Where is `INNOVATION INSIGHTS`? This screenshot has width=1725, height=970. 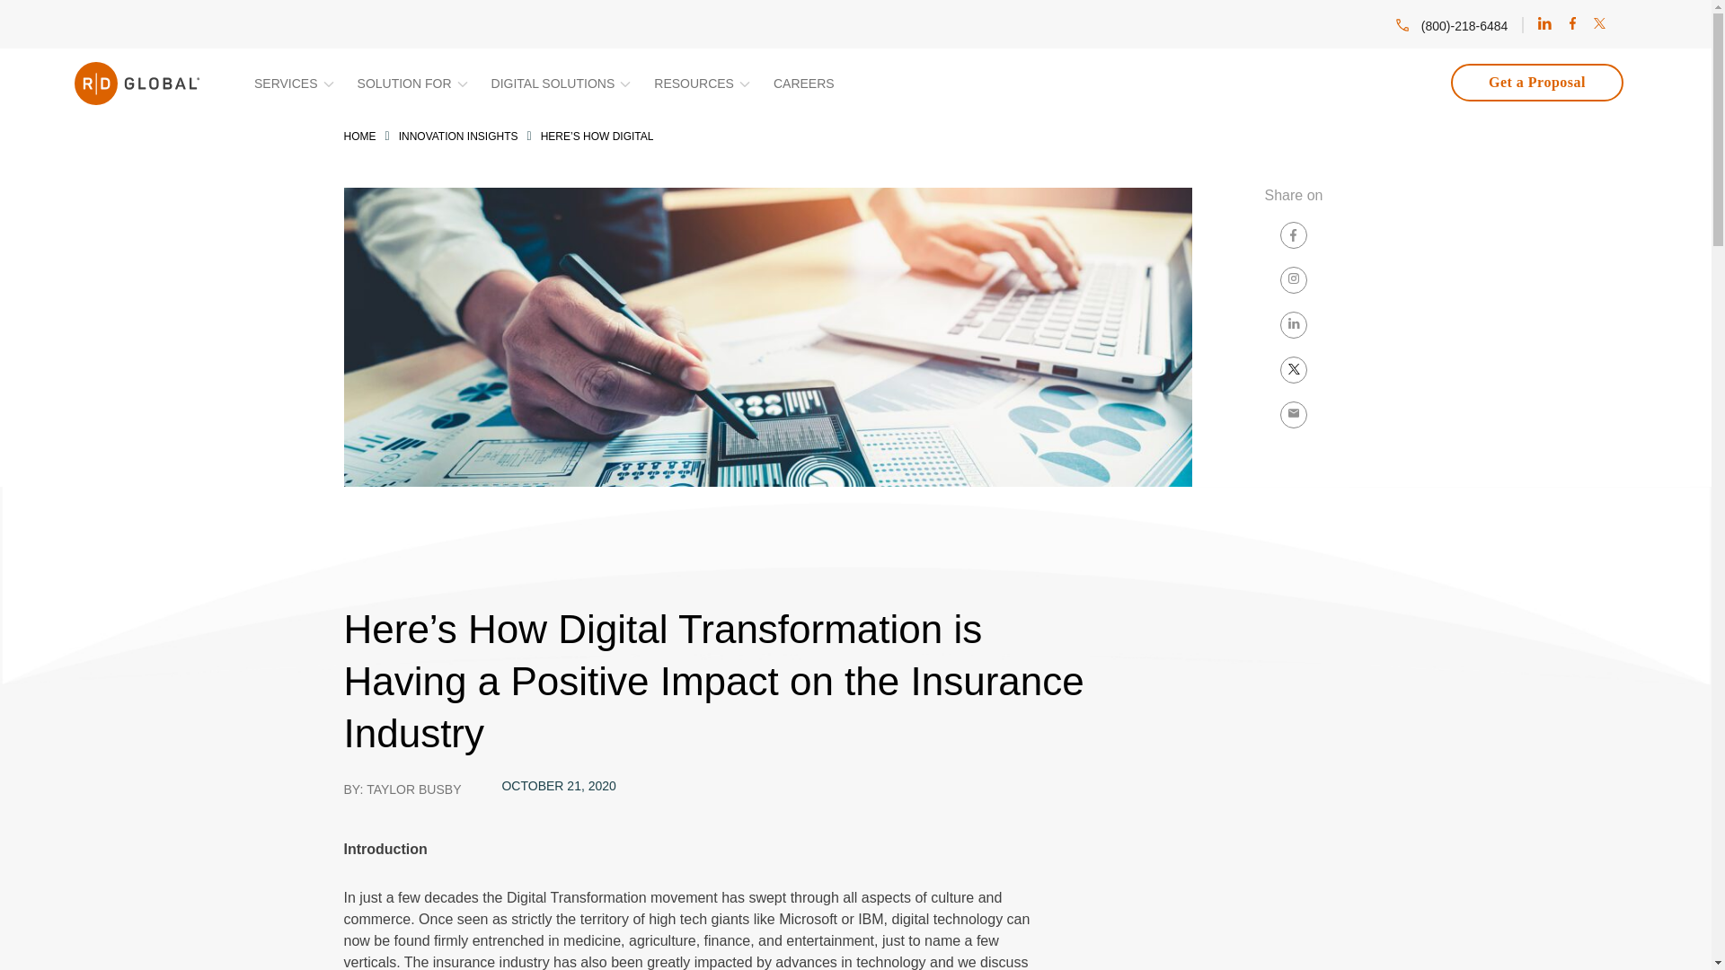
INNOVATION INSIGHTS is located at coordinates (458, 136).